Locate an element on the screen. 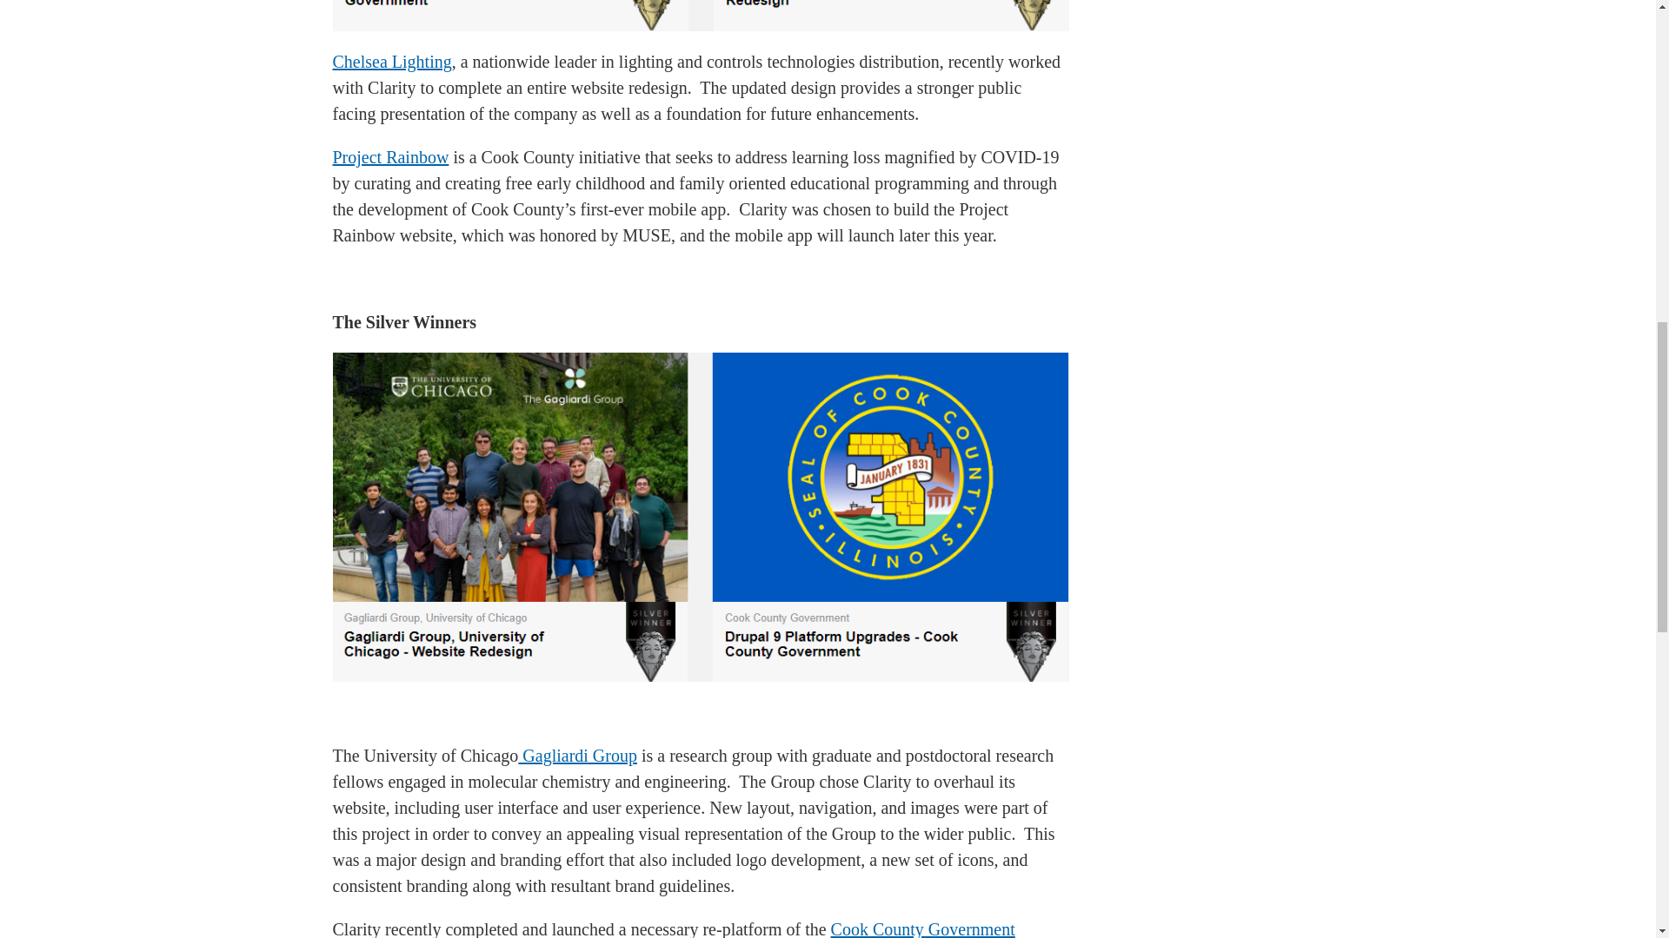  Cook County Government is located at coordinates (923, 929).